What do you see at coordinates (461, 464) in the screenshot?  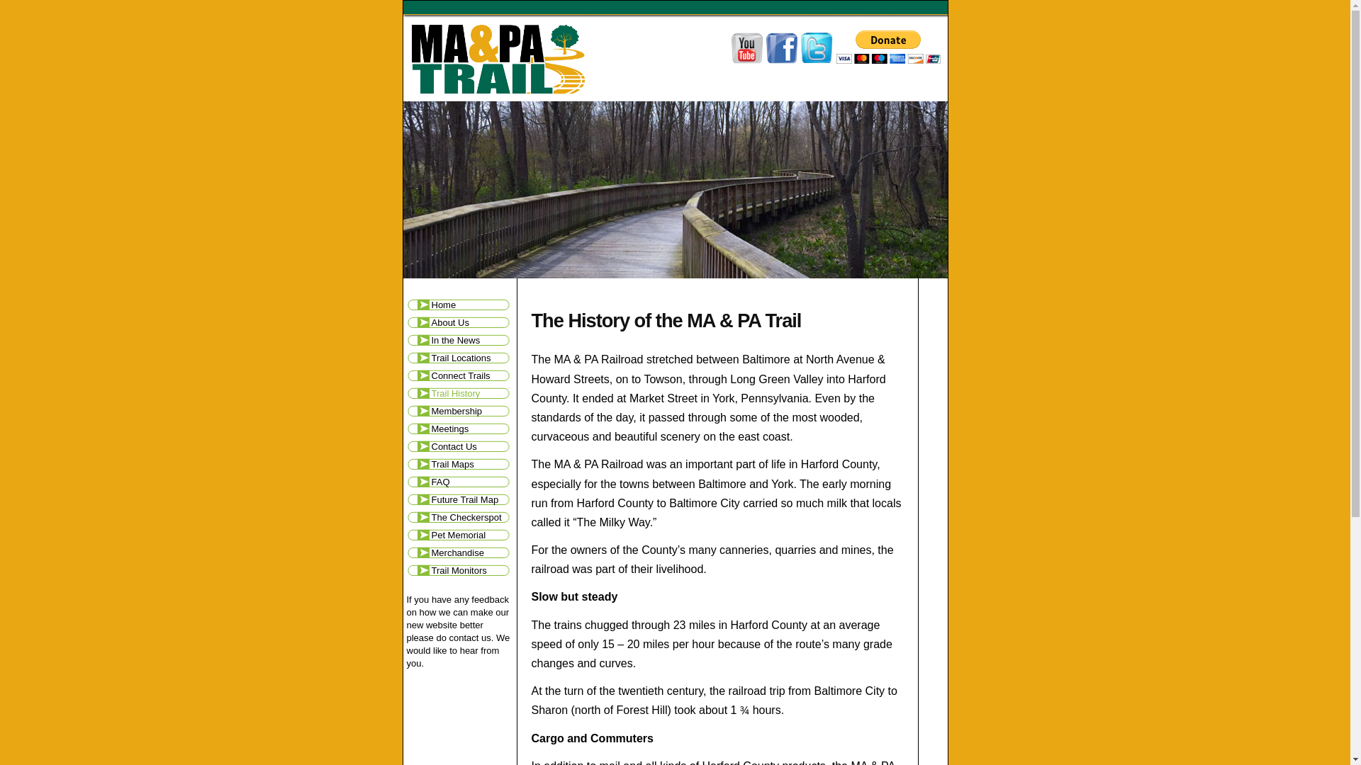 I see `Trail Maps` at bounding box center [461, 464].